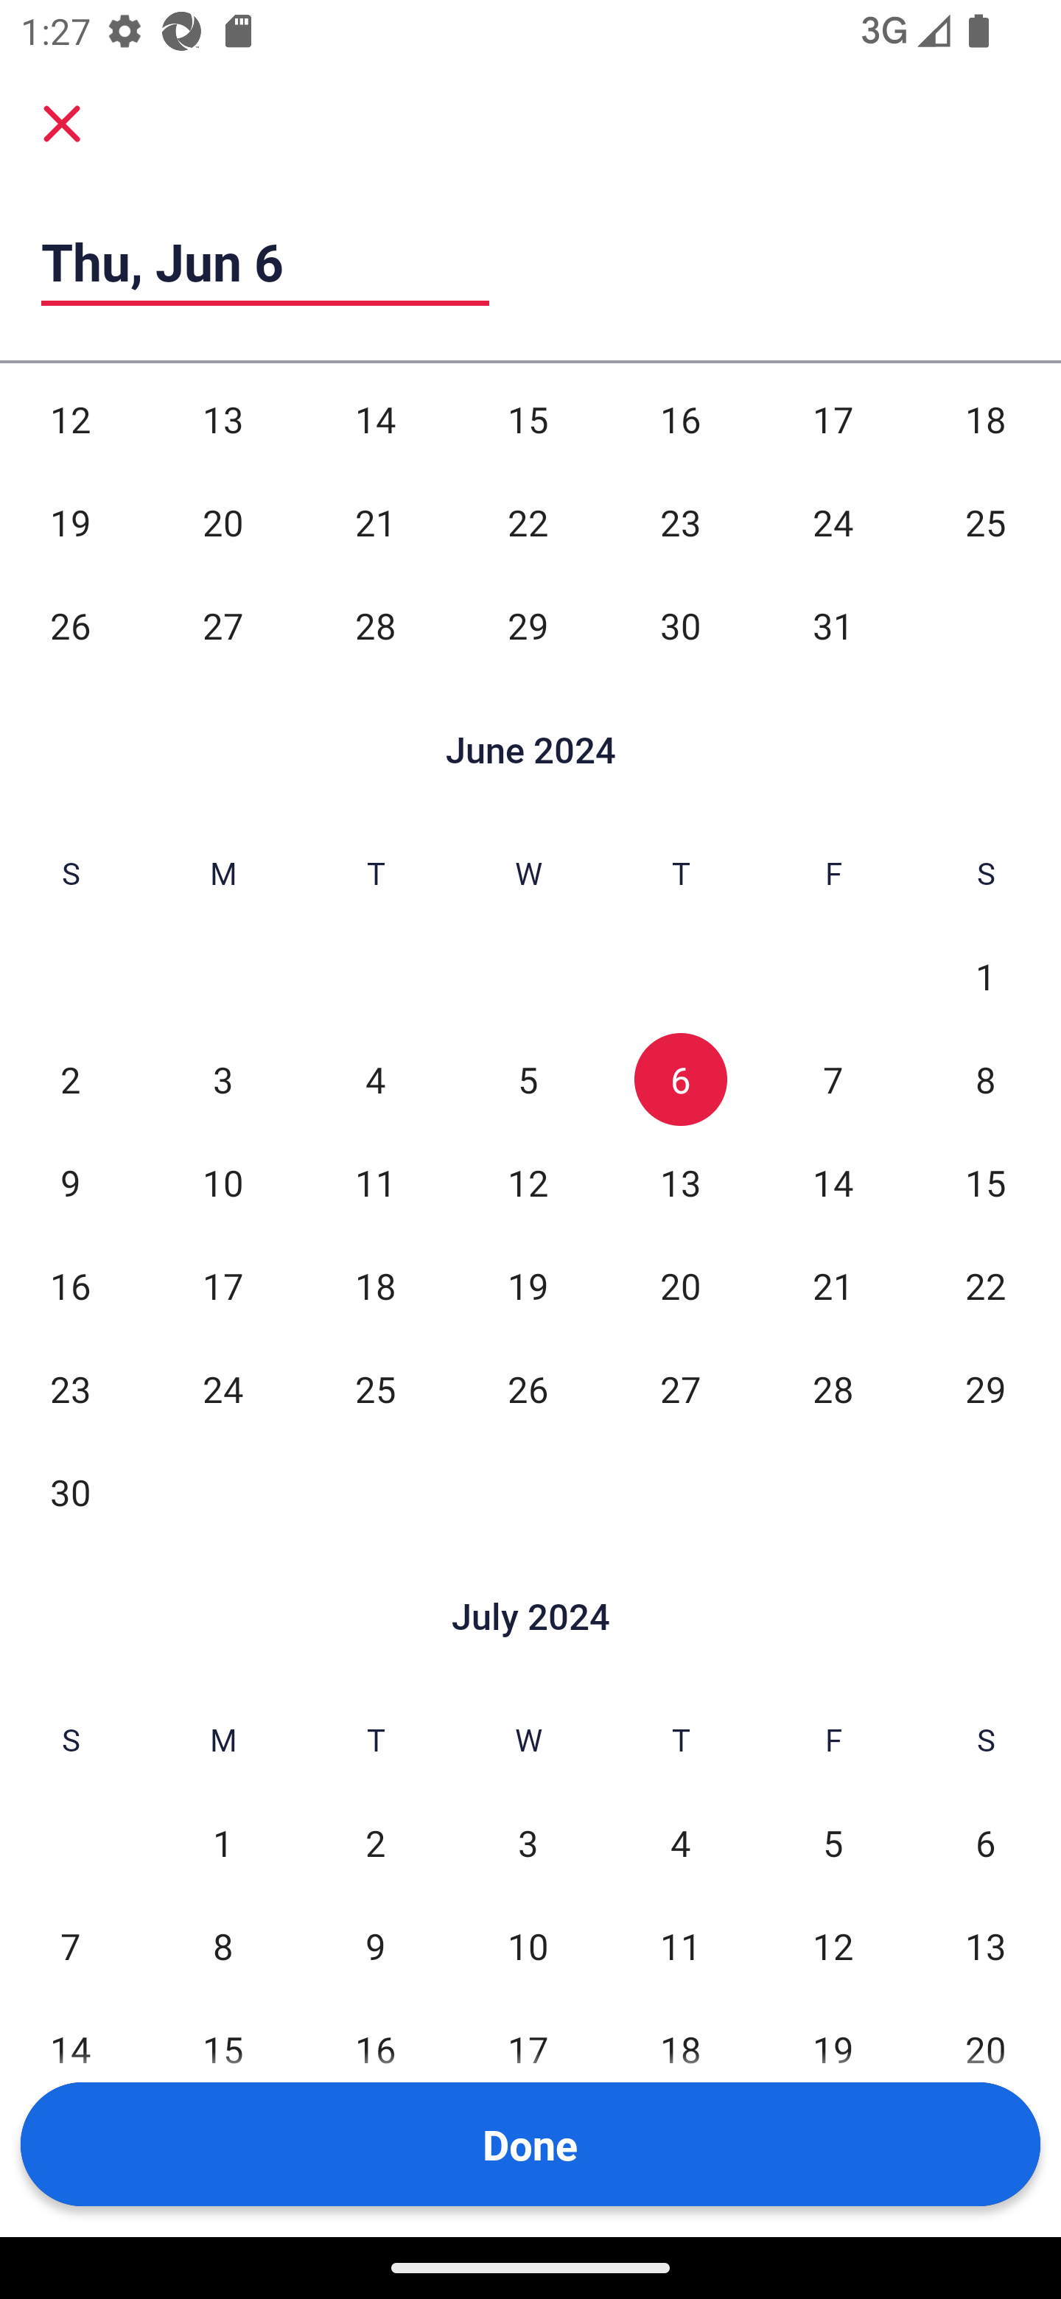 The width and height of the screenshot is (1061, 2299). What do you see at coordinates (70, 1286) in the screenshot?
I see `16 Sun, Jun 16, Not Selected` at bounding box center [70, 1286].